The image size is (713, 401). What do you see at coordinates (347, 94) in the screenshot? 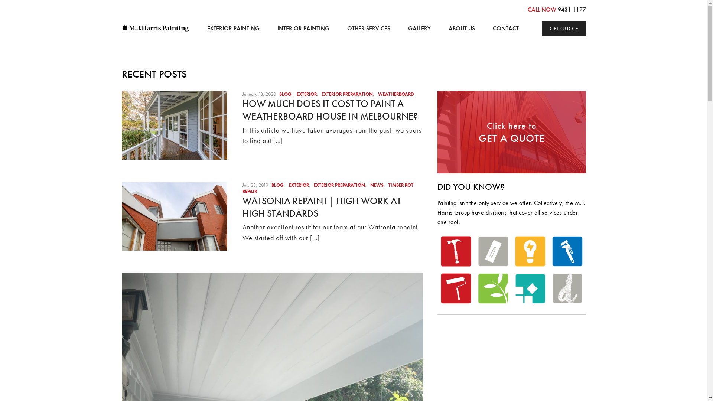
I see `EXTERIOR PREPARATION` at bounding box center [347, 94].